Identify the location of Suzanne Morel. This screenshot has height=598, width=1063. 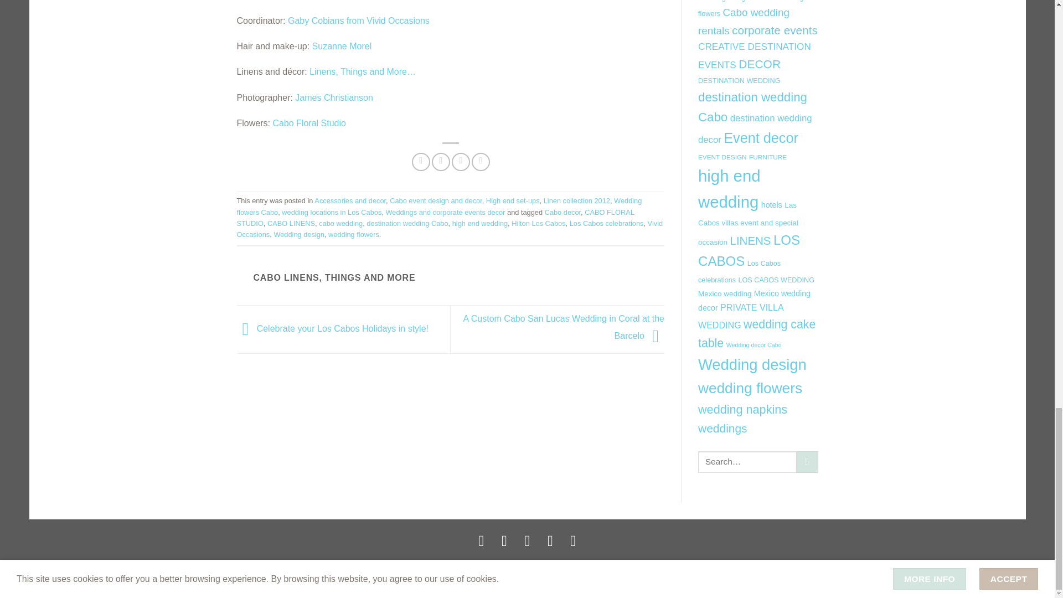
(342, 45).